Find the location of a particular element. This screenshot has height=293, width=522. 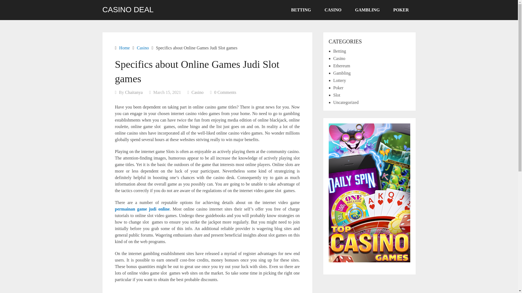

Ethereum is located at coordinates (342, 66).